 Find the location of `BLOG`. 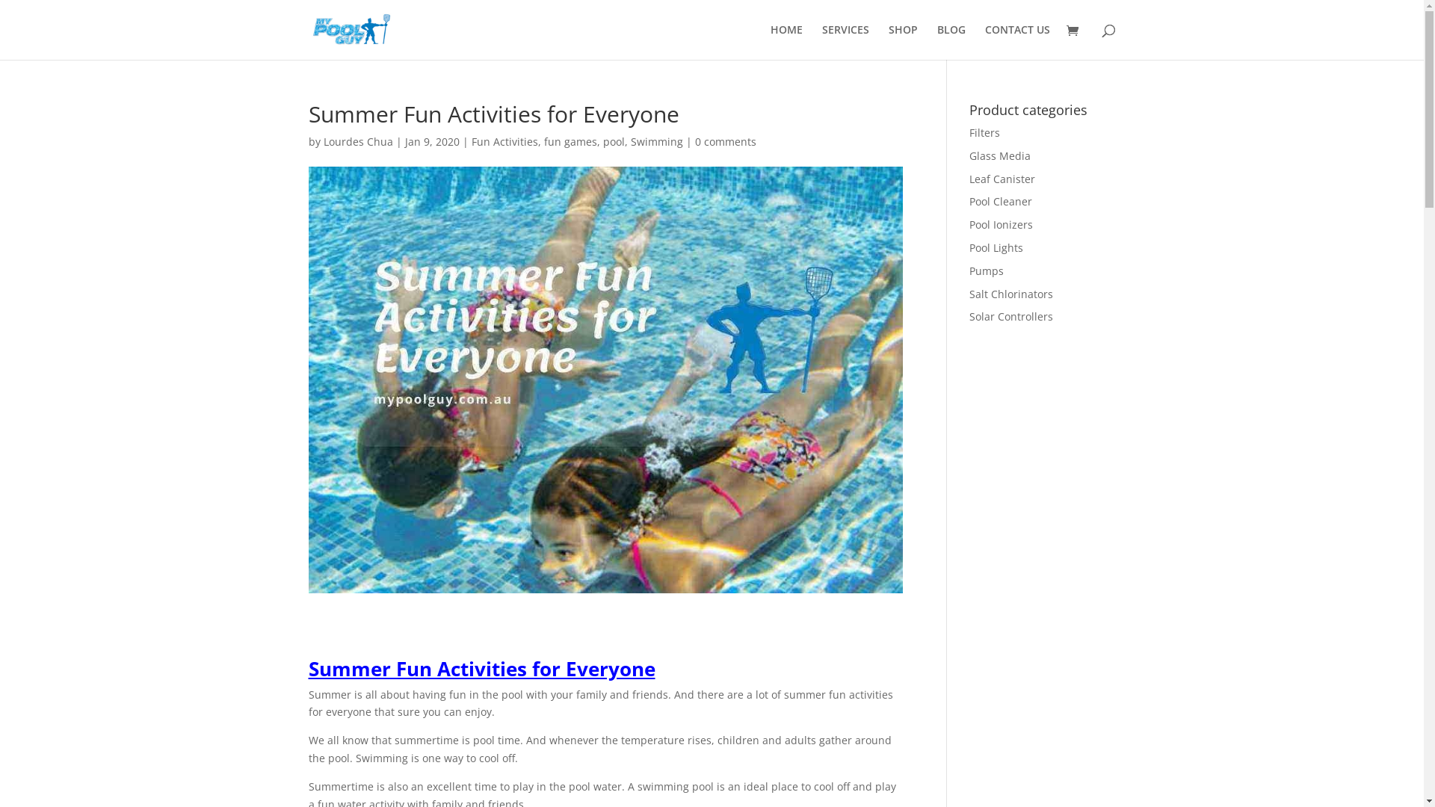

BLOG is located at coordinates (951, 42).